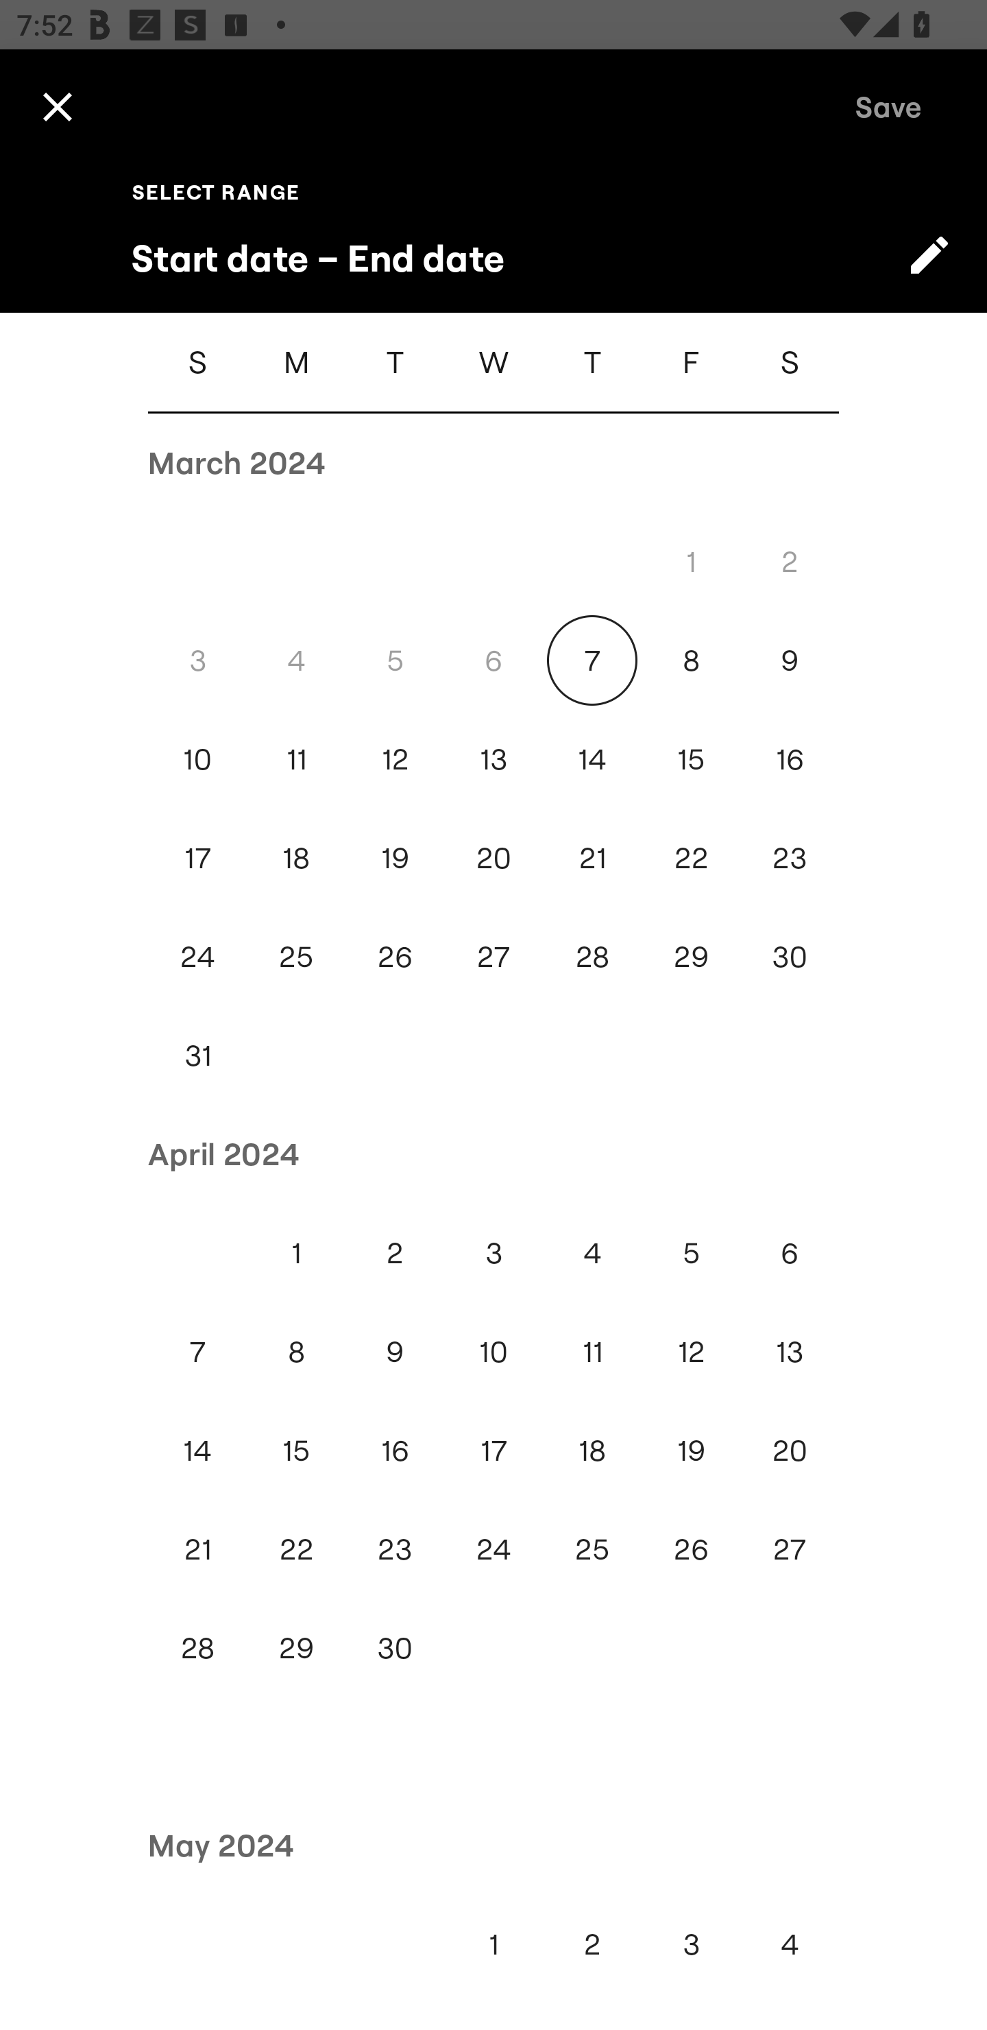  What do you see at coordinates (395, 857) in the screenshot?
I see `19 Tue, Mar 19` at bounding box center [395, 857].